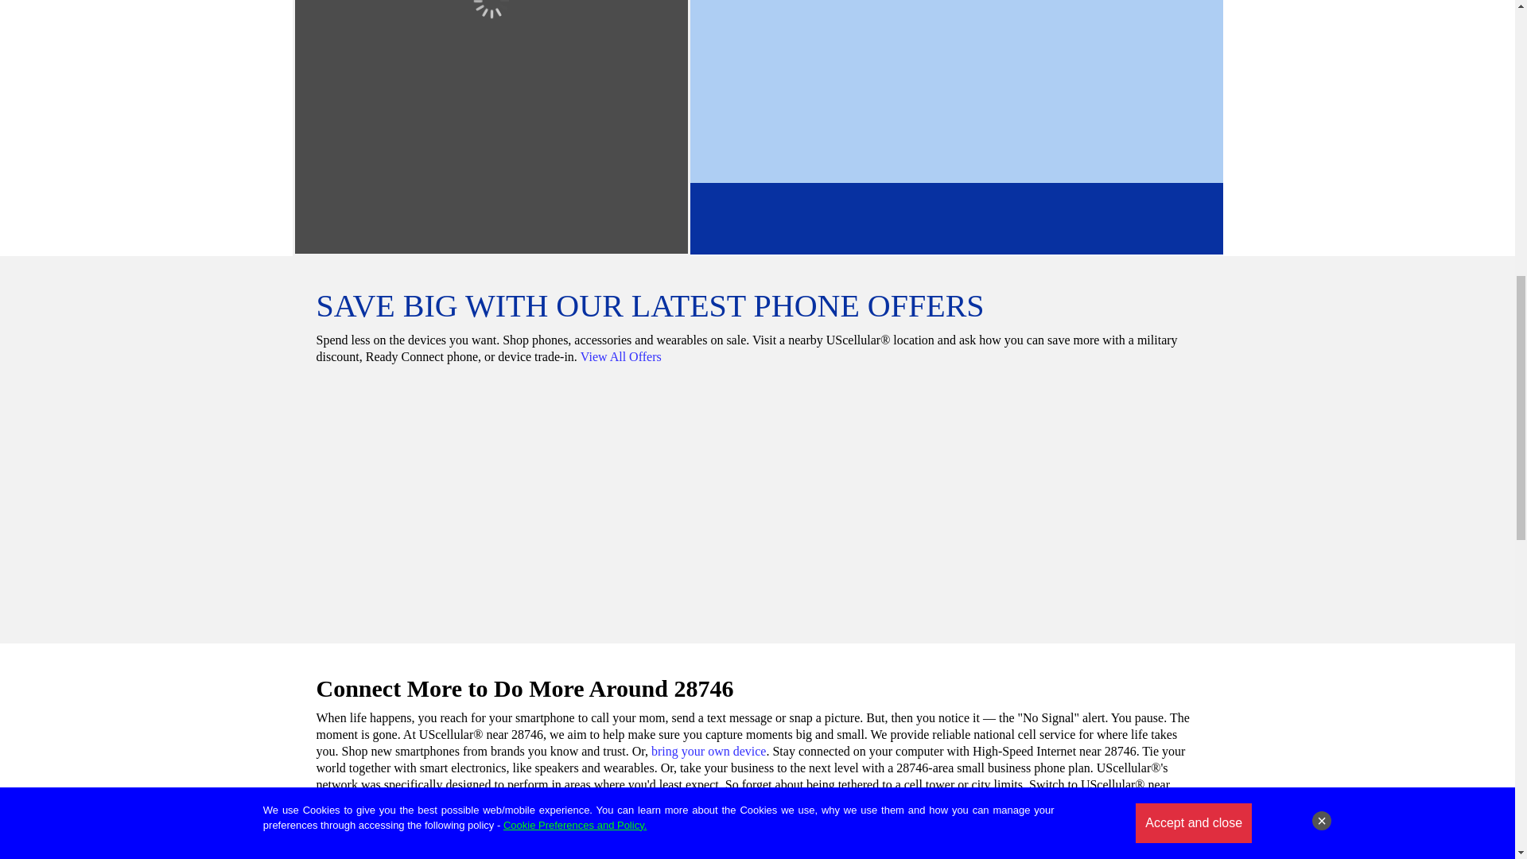  What do you see at coordinates (709, 751) in the screenshot?
I see `bring your own device` at bounding box center [709, 751].